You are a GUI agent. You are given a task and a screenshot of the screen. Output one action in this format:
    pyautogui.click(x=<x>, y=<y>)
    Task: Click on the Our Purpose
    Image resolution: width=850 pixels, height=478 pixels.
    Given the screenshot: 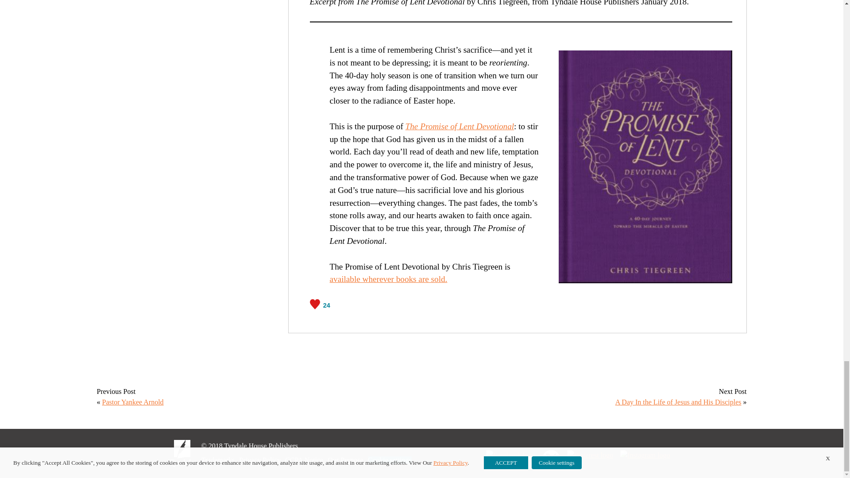 What is the action you would take?
    pyautogui.click(x=345, y=460)
    